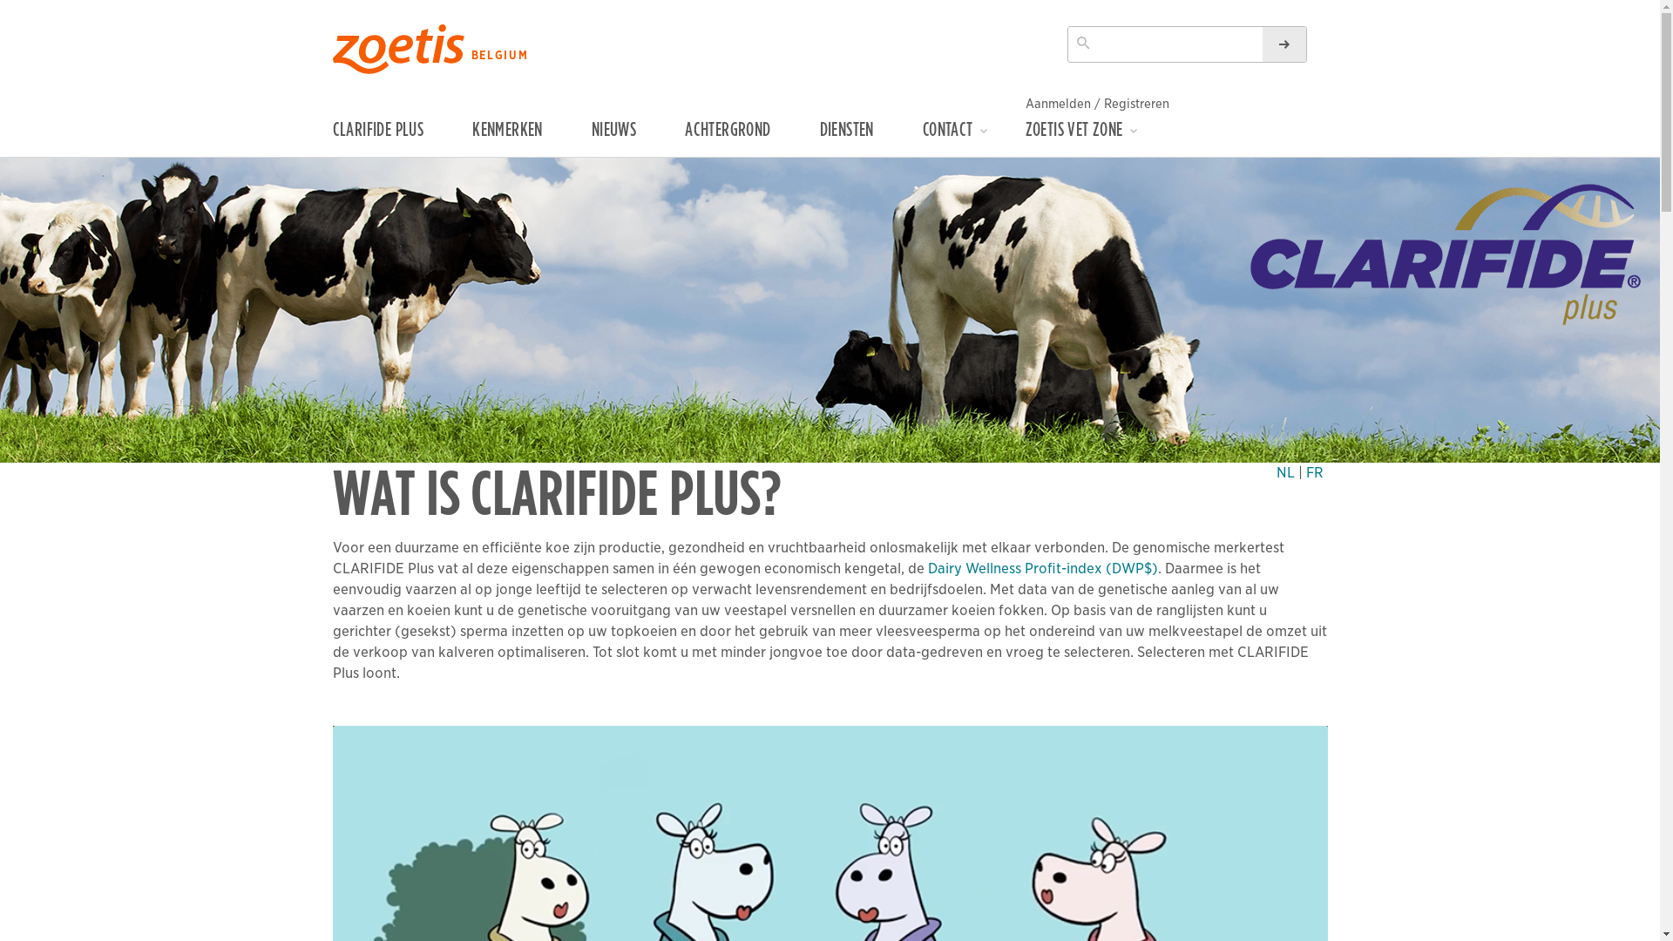 This screenshot has width=1673, height=941. What do you see at coordinates (1284, 473) in the screenshot?
I see `NL` at bounding box center [1284, 473].